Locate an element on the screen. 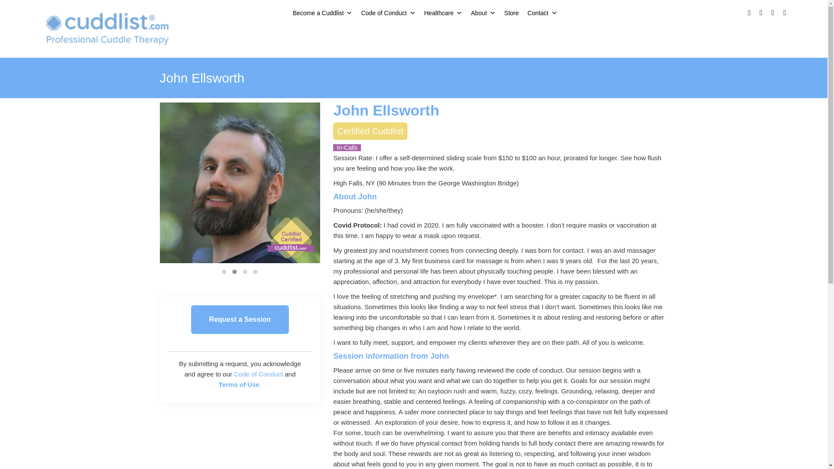 The height and width of the screenshot is (469, 834). Contact is located at coordinates (542, 13).